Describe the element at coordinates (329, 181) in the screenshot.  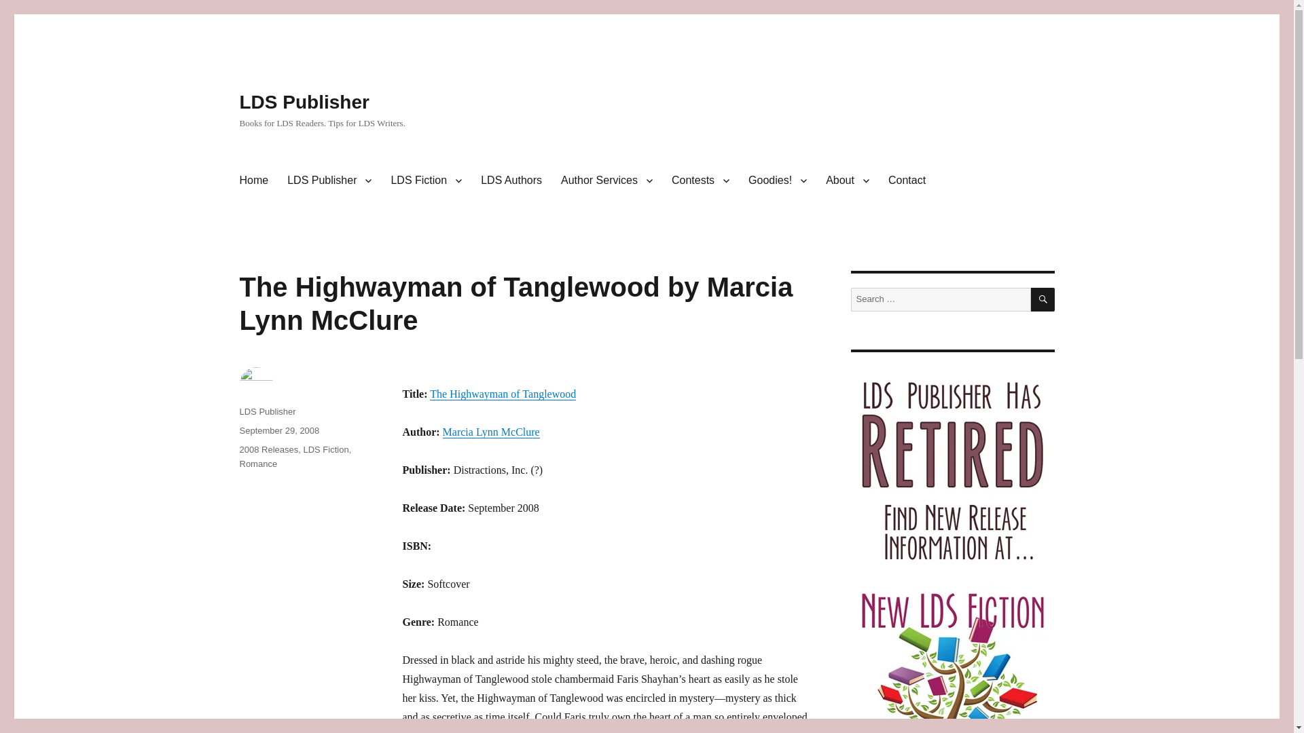
I see `LDS Publisher` at that location.